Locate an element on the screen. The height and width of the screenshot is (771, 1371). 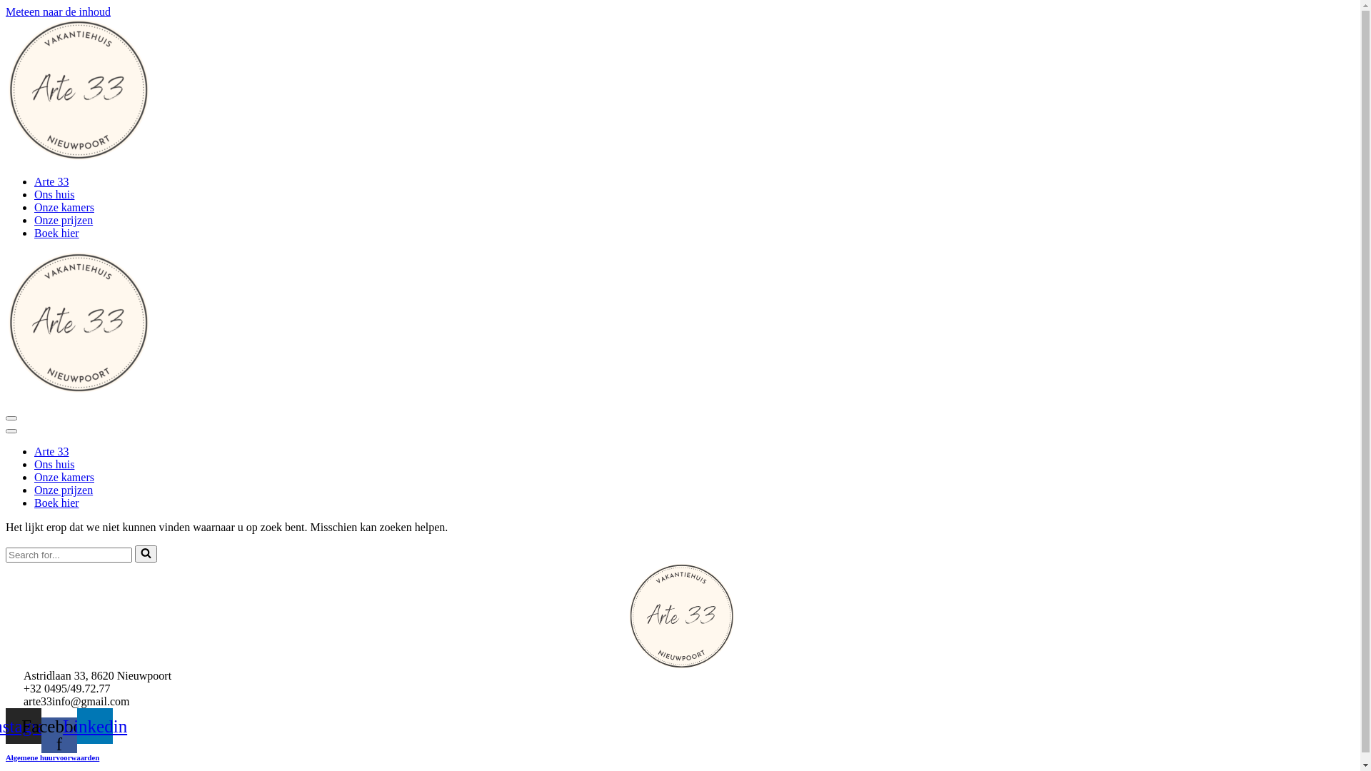
Boek hier is located at coordinates (57, 503).